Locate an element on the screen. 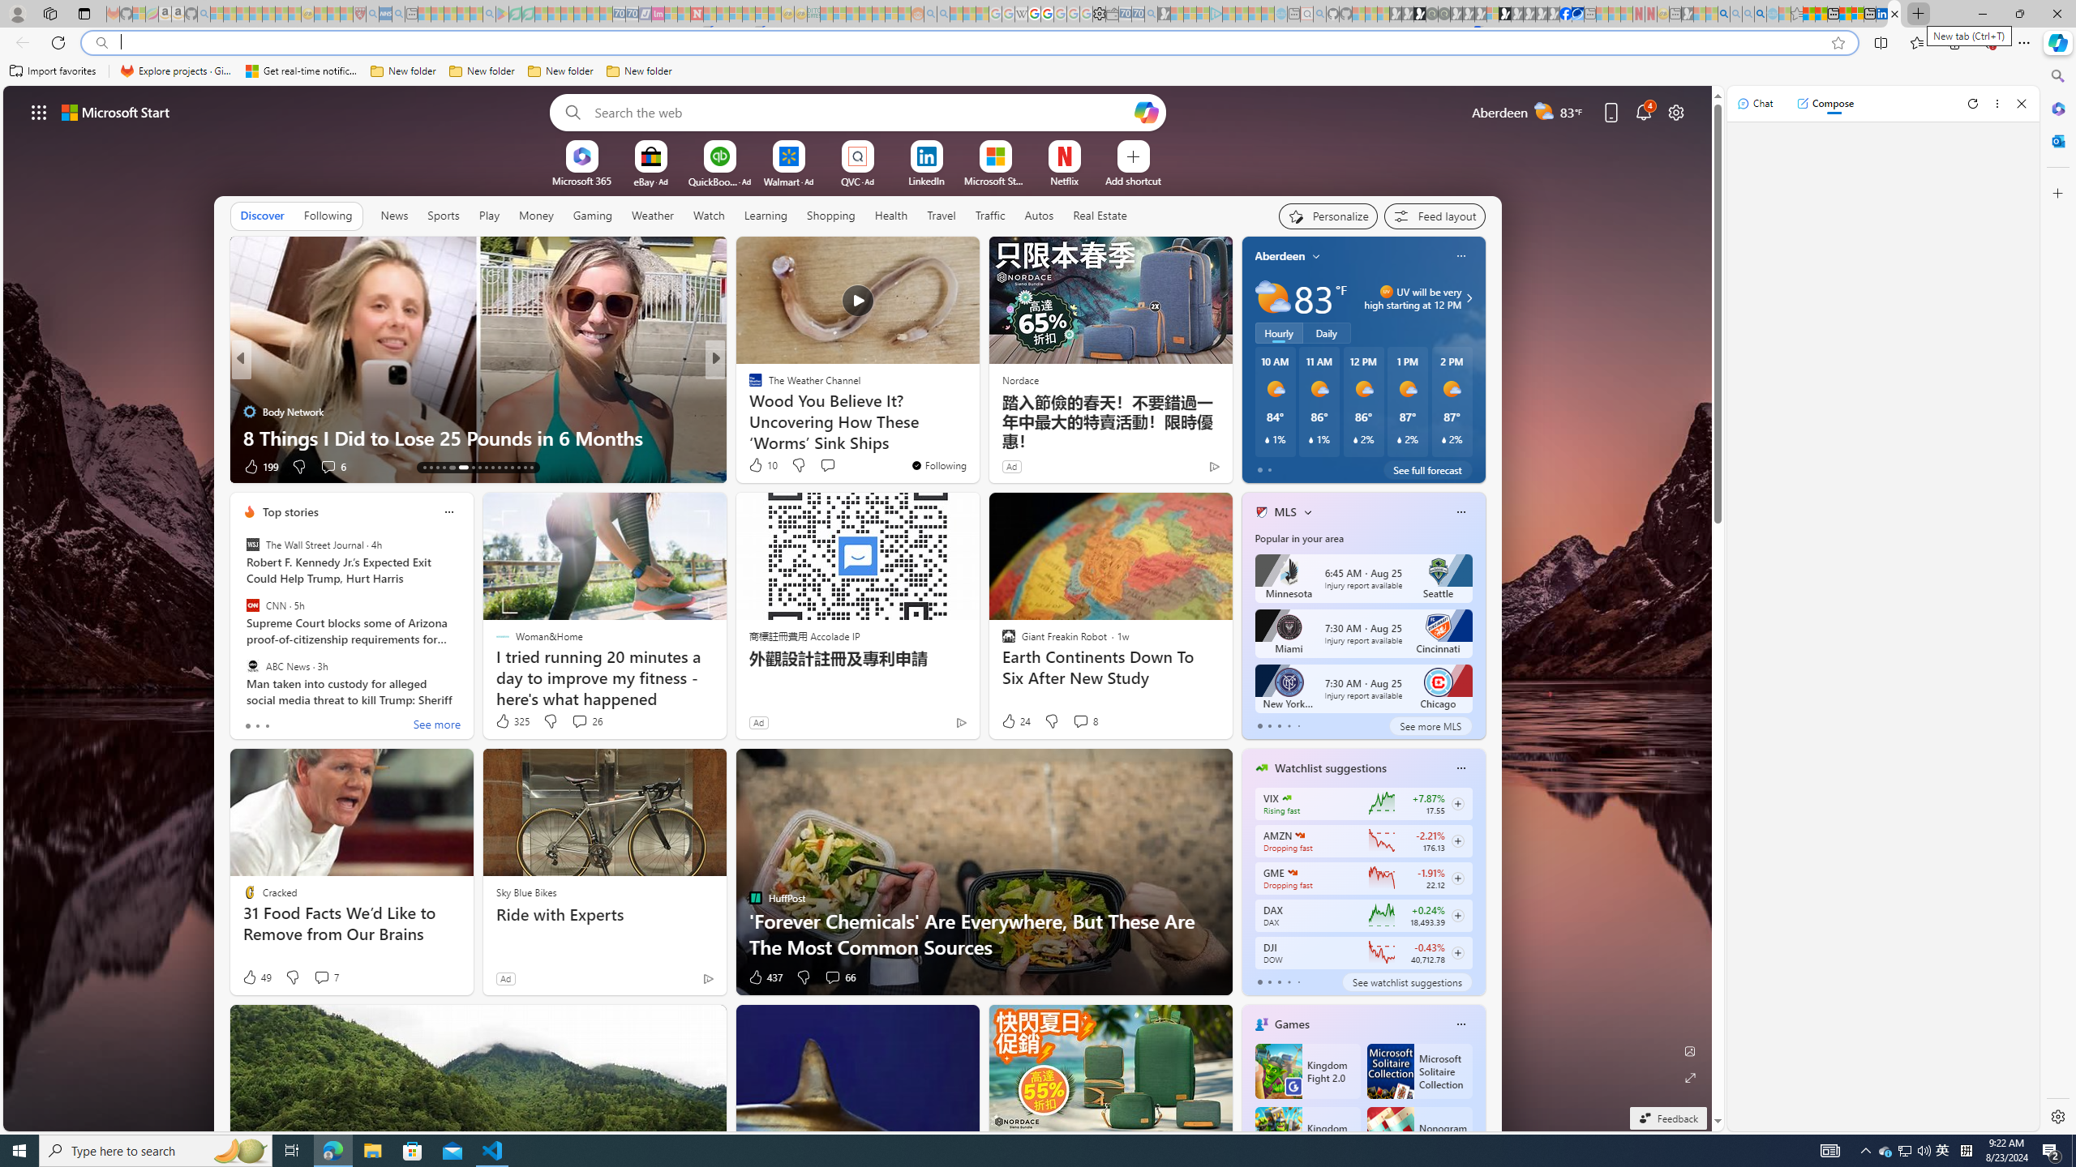 This screenshot has width=2076, height=1167. What If is located at coordinates (748, 411).